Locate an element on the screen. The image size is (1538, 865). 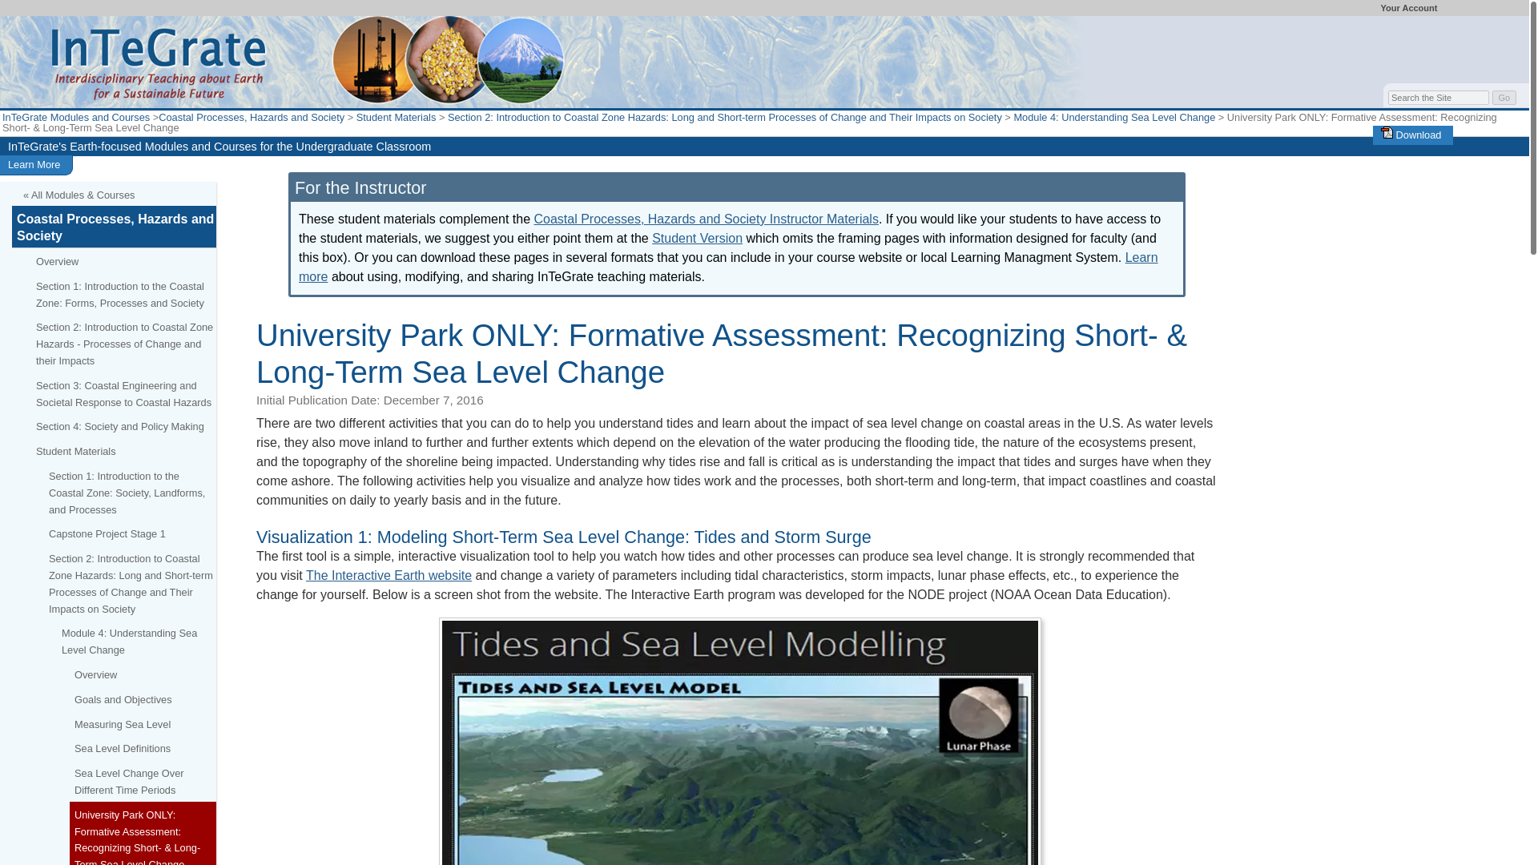
The Interactive Earth website is located at coordinates (389, 575).